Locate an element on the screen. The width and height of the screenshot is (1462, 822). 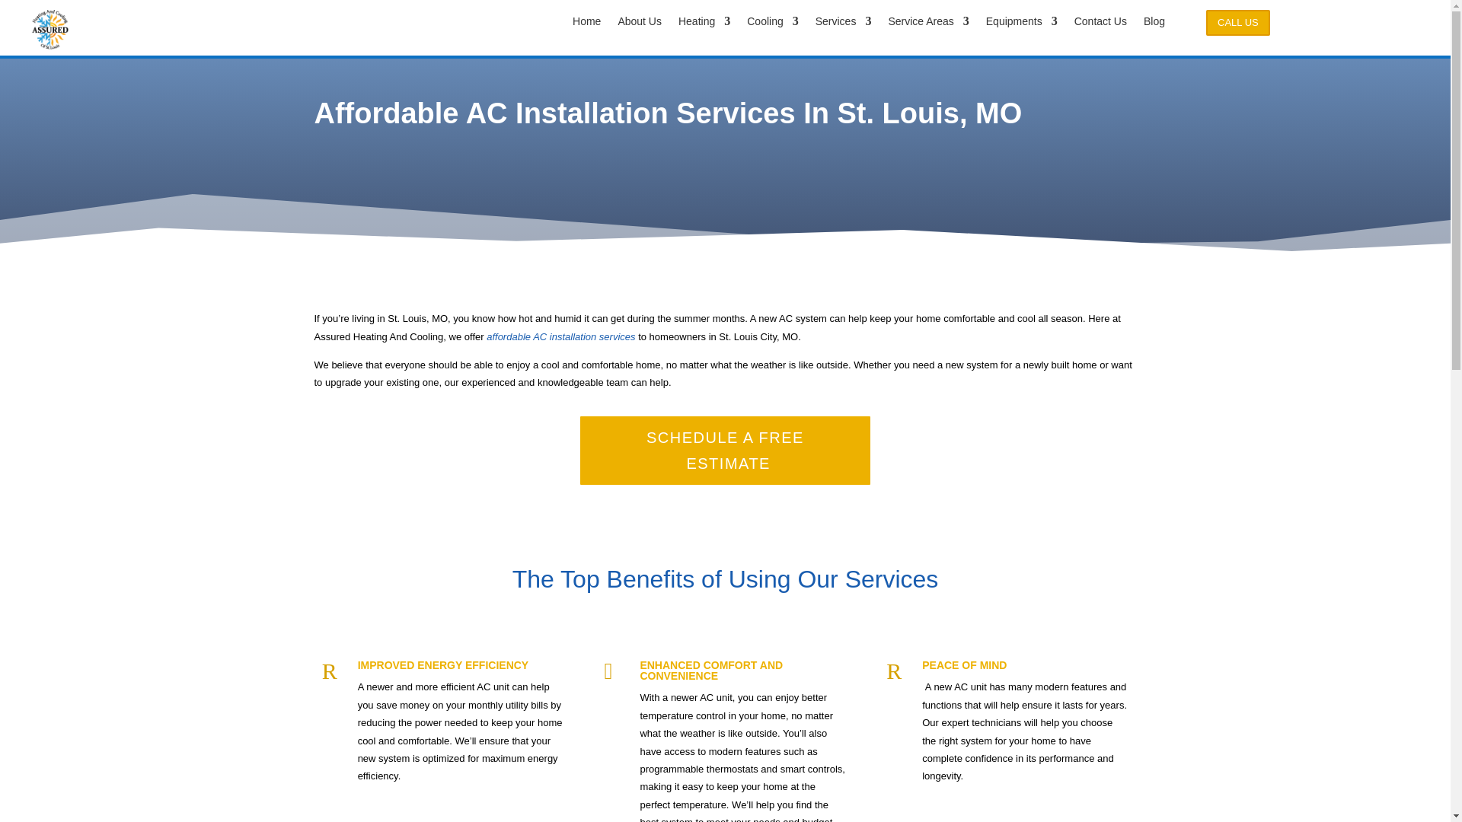
SCHEDULE A FREE ESTIMATE is located at coordinates (725, 451).